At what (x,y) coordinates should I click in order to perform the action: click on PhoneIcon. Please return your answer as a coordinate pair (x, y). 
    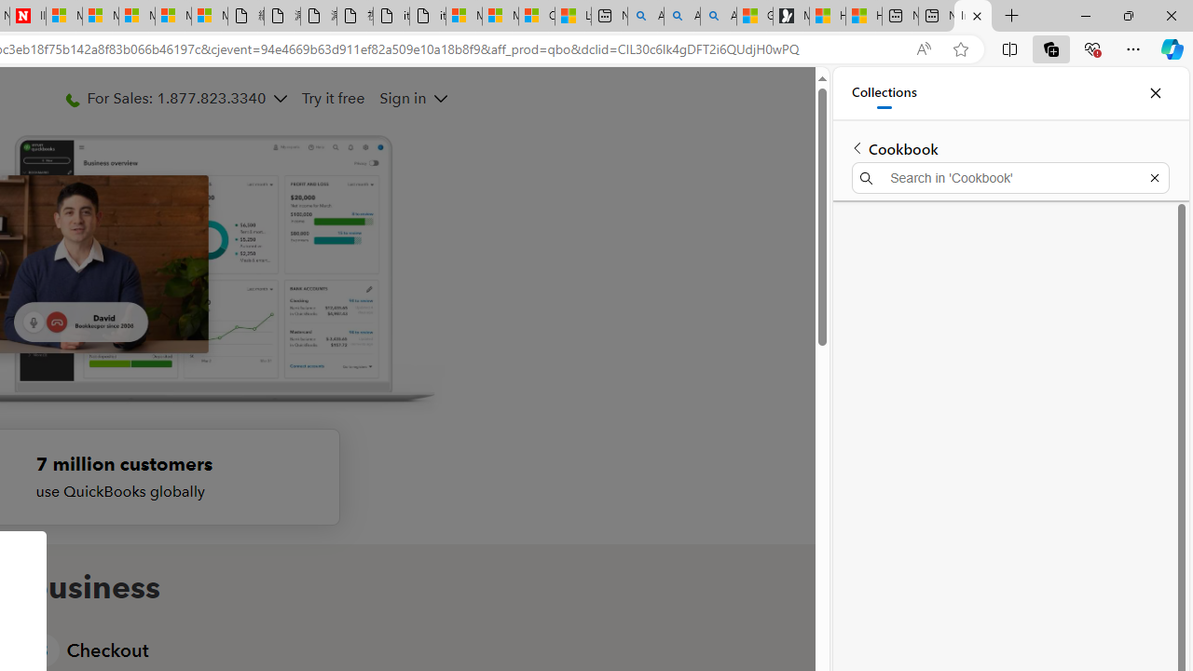
    Looking at the image, I should click on (72, 101).